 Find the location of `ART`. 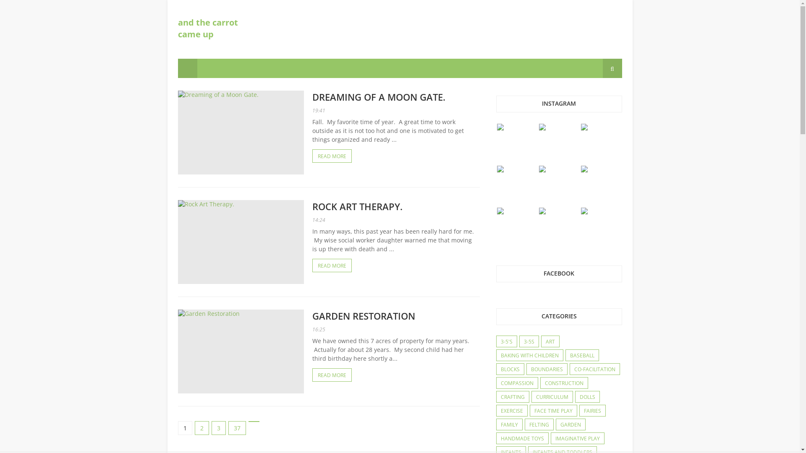

ART is located at coordinates (550, 342).